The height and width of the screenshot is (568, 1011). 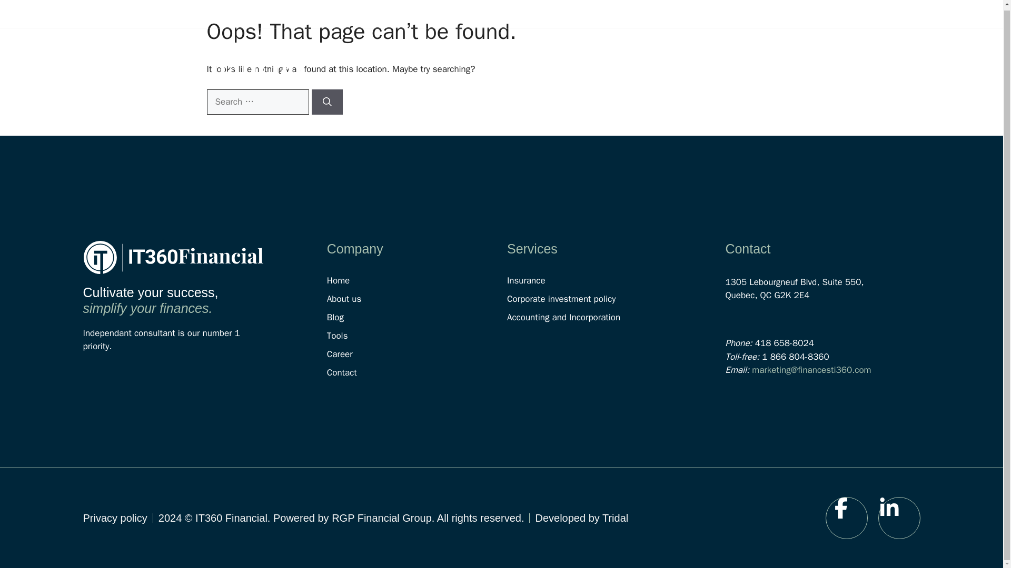 What do you see at coordinates (830, 64) in the screenshot?
I see `Career` at bounding box center [830, 64].